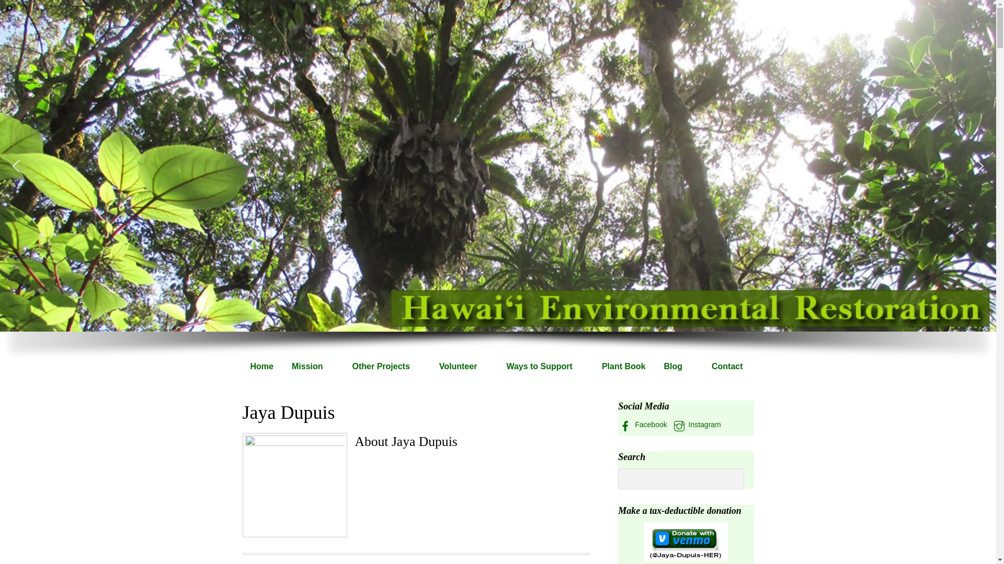 The image size is (1004, 564). What do you see at coordinates (678, 367) in the screenshot?
I see `Blog` at bounding box center [678, 367].